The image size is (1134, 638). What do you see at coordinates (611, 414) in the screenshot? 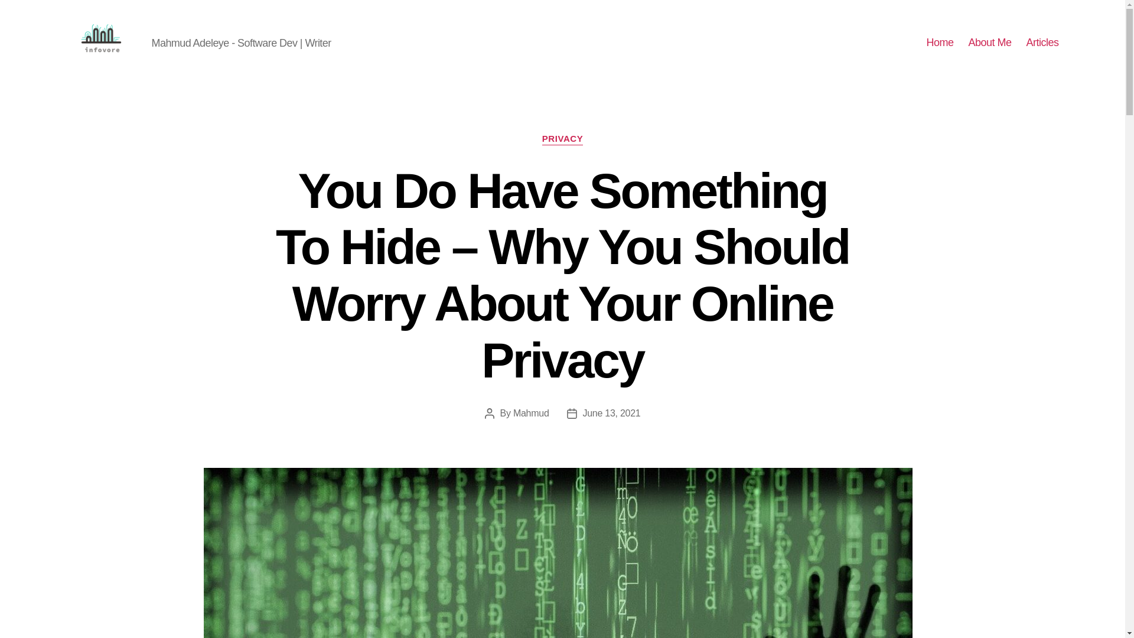
I see `June 13, 2021` at bounding box center [611, 414].